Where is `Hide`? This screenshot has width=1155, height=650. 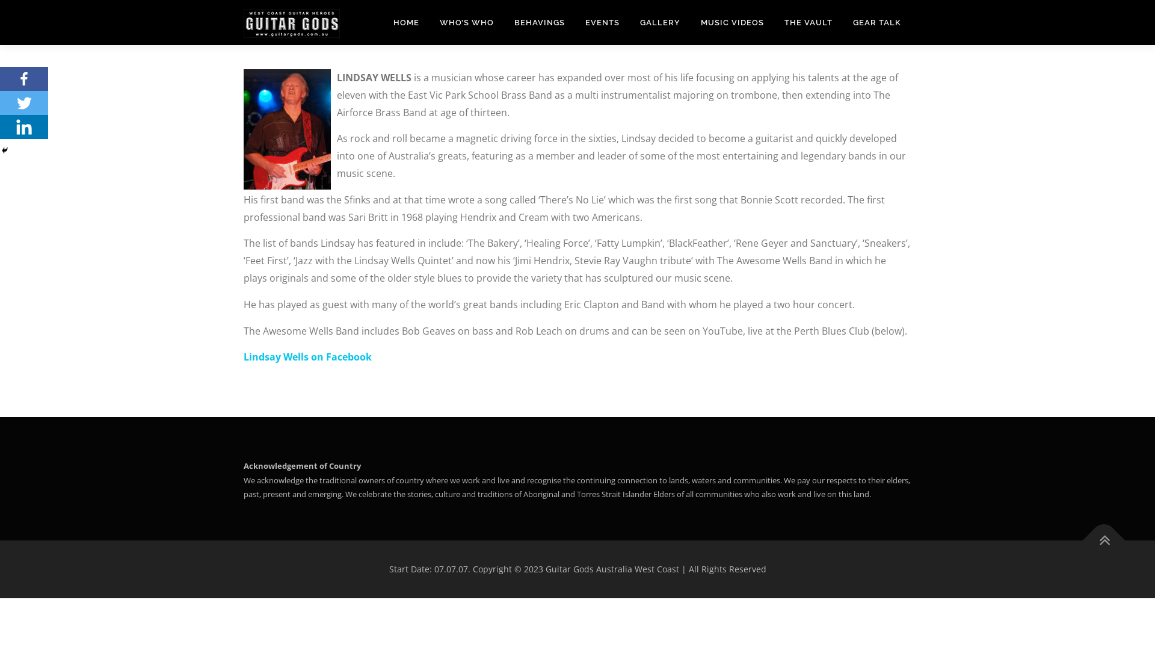
Hide is located at coordinates (5, 150).